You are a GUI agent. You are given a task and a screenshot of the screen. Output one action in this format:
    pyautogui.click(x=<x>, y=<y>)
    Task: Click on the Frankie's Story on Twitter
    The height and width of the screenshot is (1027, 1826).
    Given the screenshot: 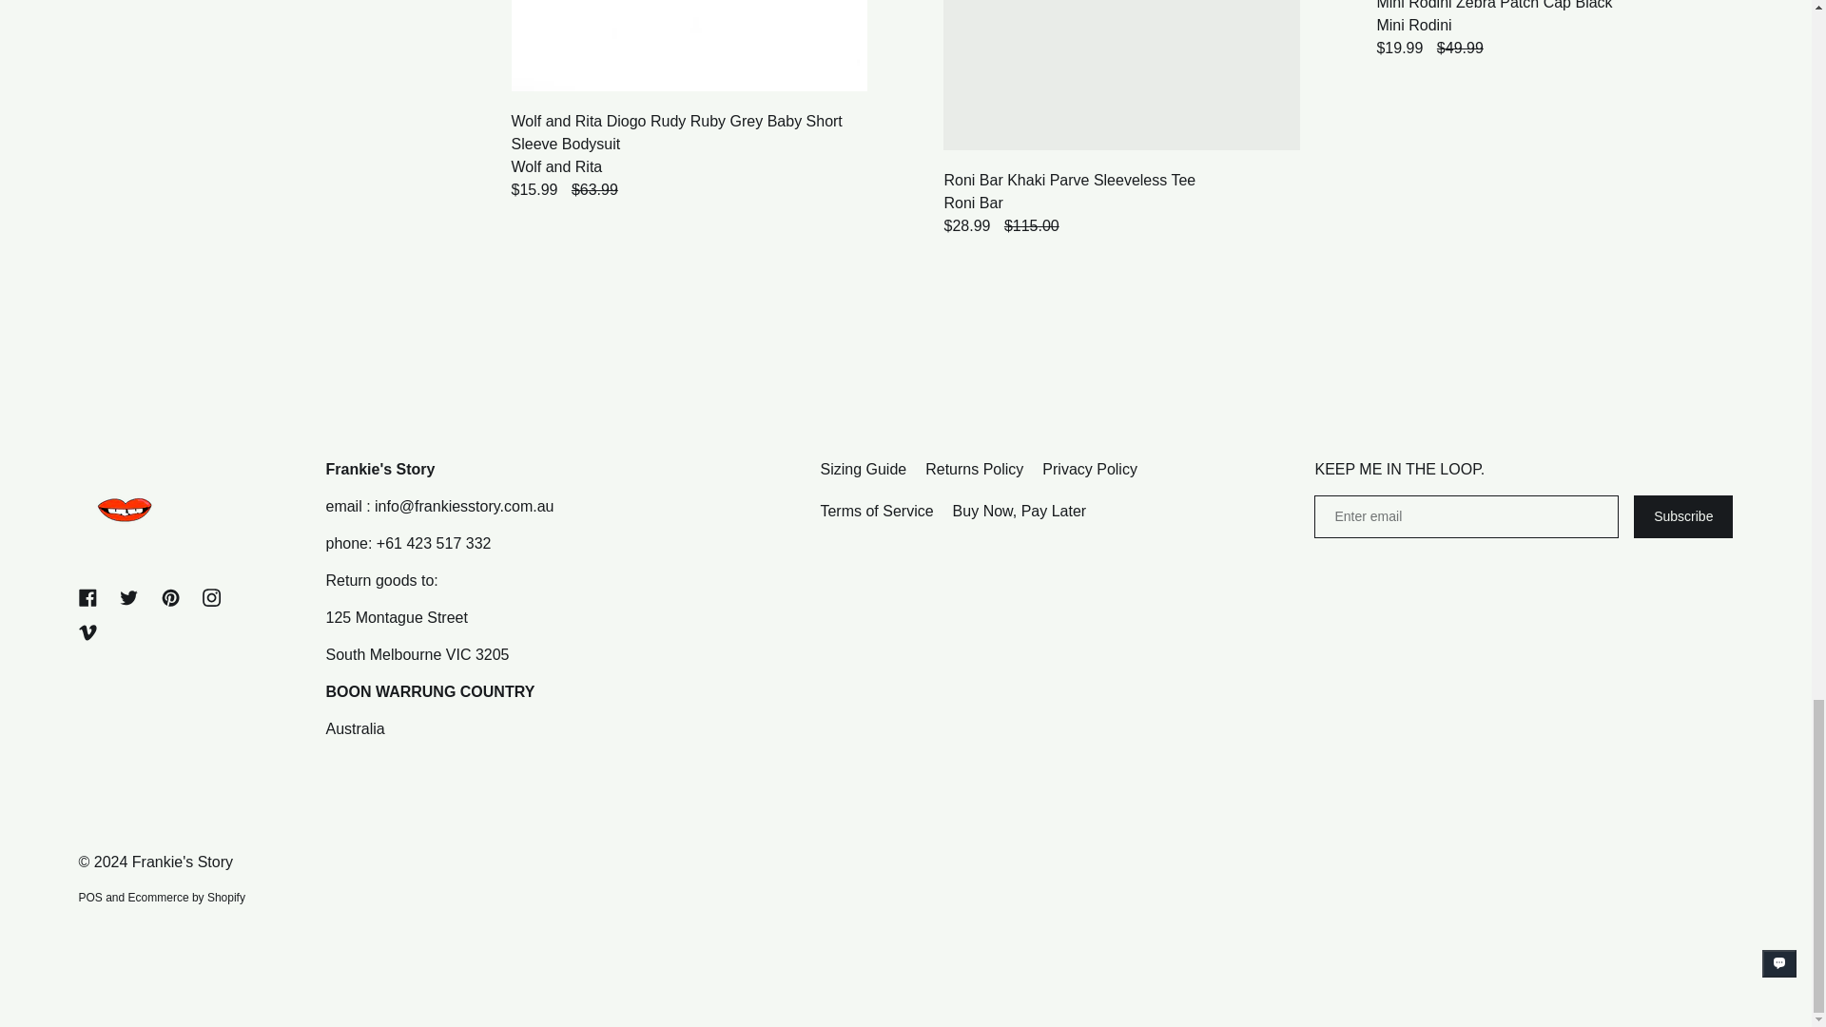 What is the action you would take?
    pyautogui.click(x=128, y=597)
    